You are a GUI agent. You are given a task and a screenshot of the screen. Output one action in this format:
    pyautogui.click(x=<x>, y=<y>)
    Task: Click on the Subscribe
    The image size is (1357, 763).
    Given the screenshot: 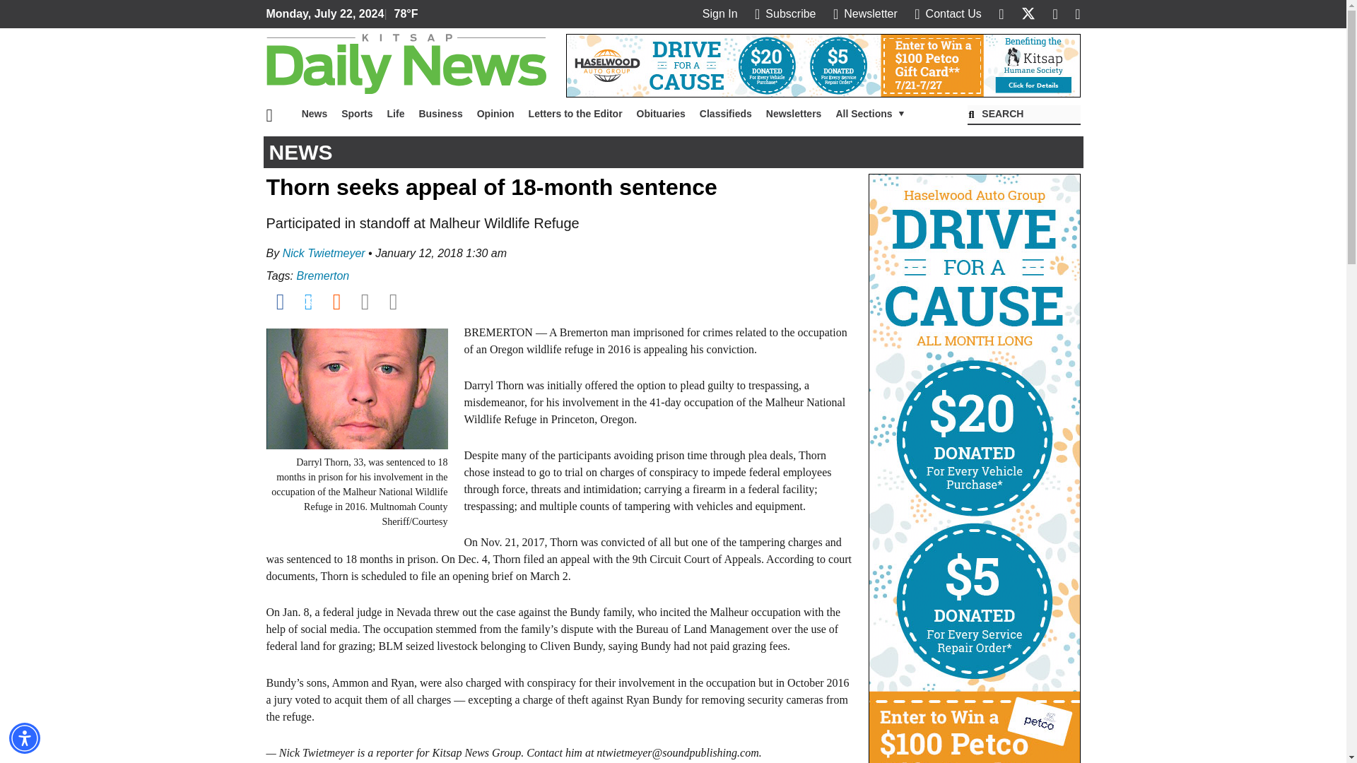 What is the action you would take?
    pyautogui.click(x=785, y=13)
    